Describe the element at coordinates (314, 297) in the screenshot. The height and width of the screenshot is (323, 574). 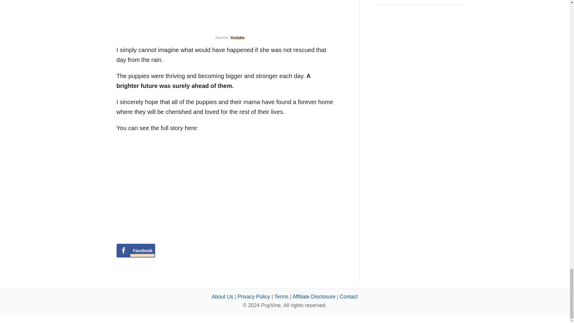
I see `Affiliate Disclosure` at that location.